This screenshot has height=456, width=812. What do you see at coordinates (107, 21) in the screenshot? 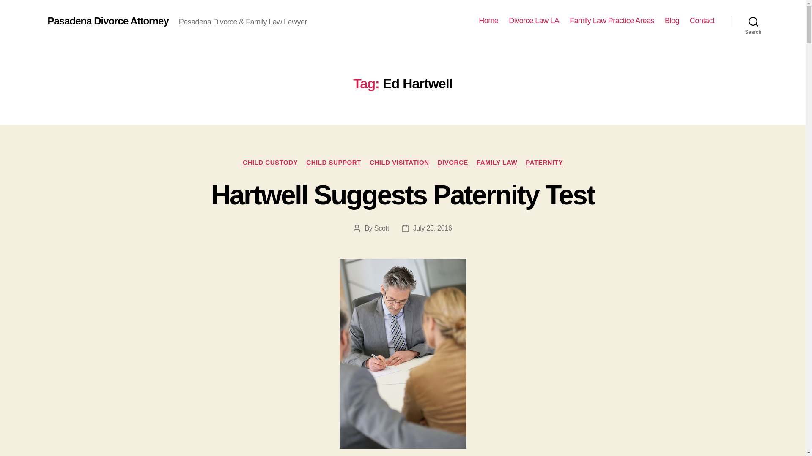
I see `Pasadena Divorce Attorney` at bounding box center [107, 21].